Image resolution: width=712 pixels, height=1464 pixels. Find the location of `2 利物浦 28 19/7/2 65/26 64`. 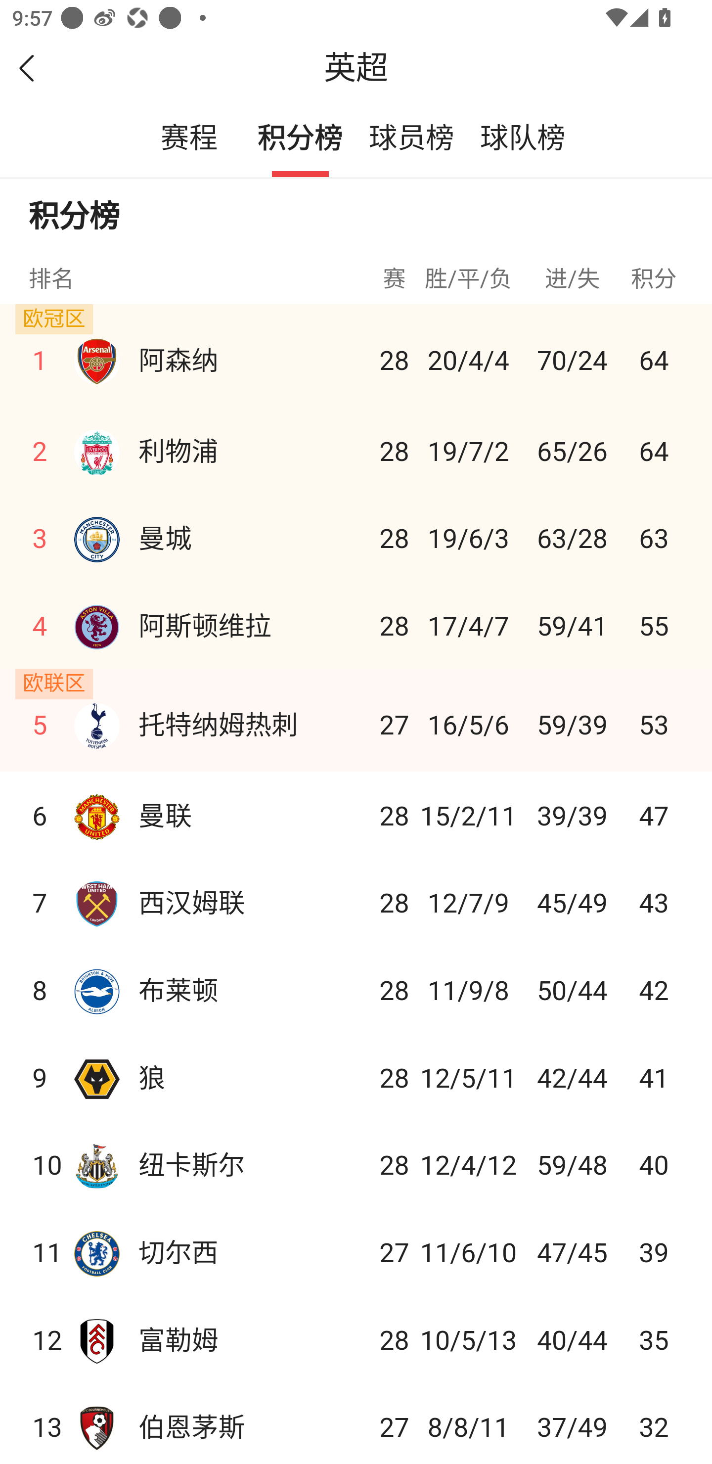

2 利物浦 28 19/7/2 65/26 64 is located at coordinates (356, 451).